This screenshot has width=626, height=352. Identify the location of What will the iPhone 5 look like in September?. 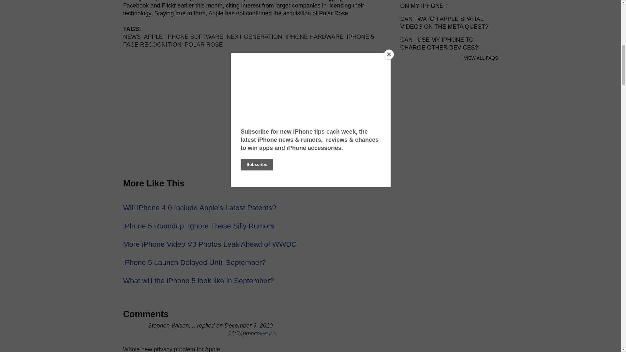
(199, 280).